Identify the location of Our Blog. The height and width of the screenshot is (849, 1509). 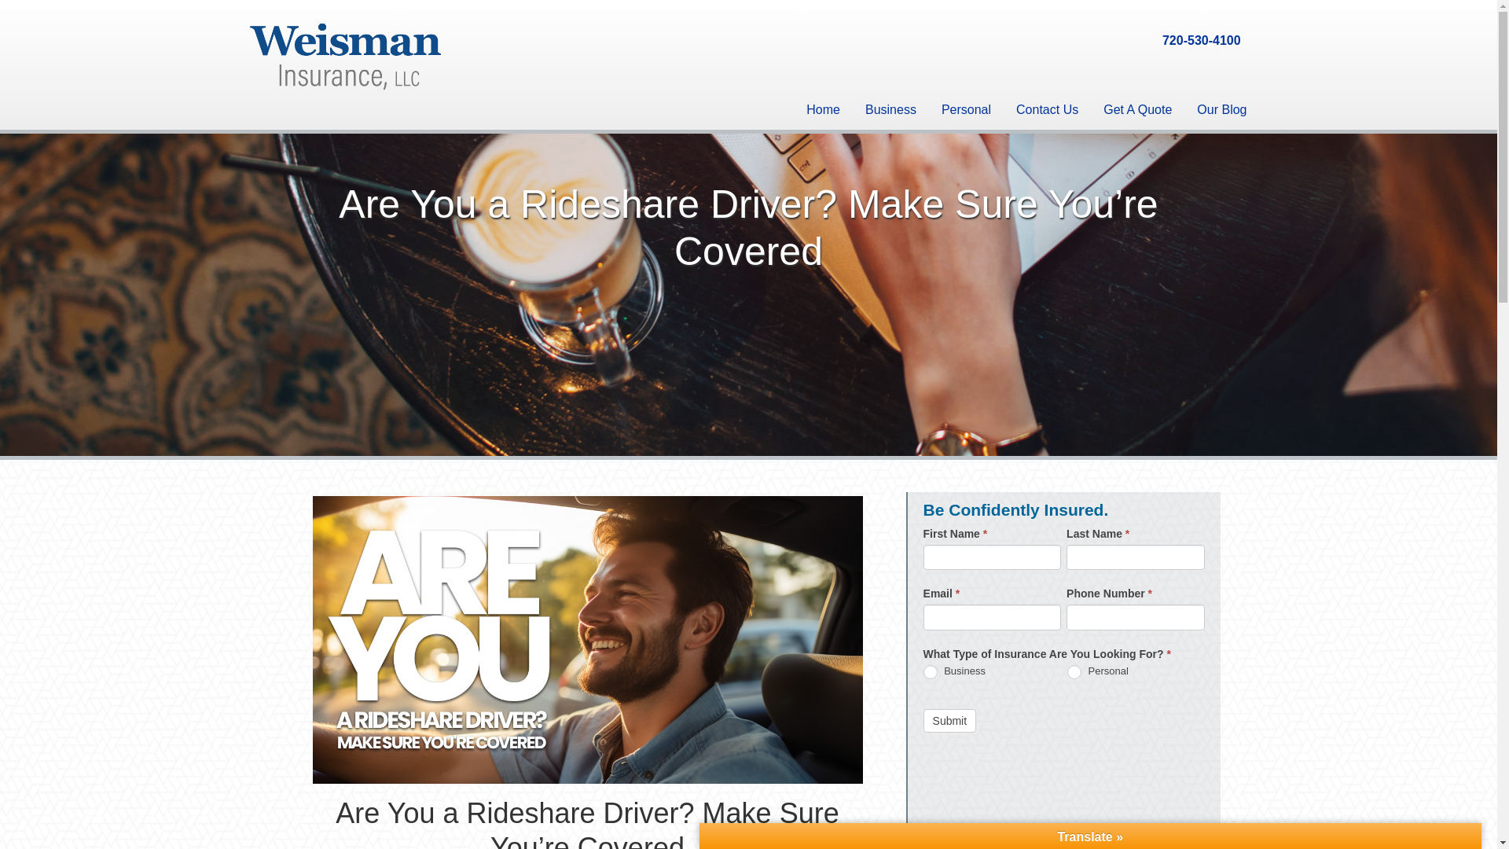
(1221, 109).